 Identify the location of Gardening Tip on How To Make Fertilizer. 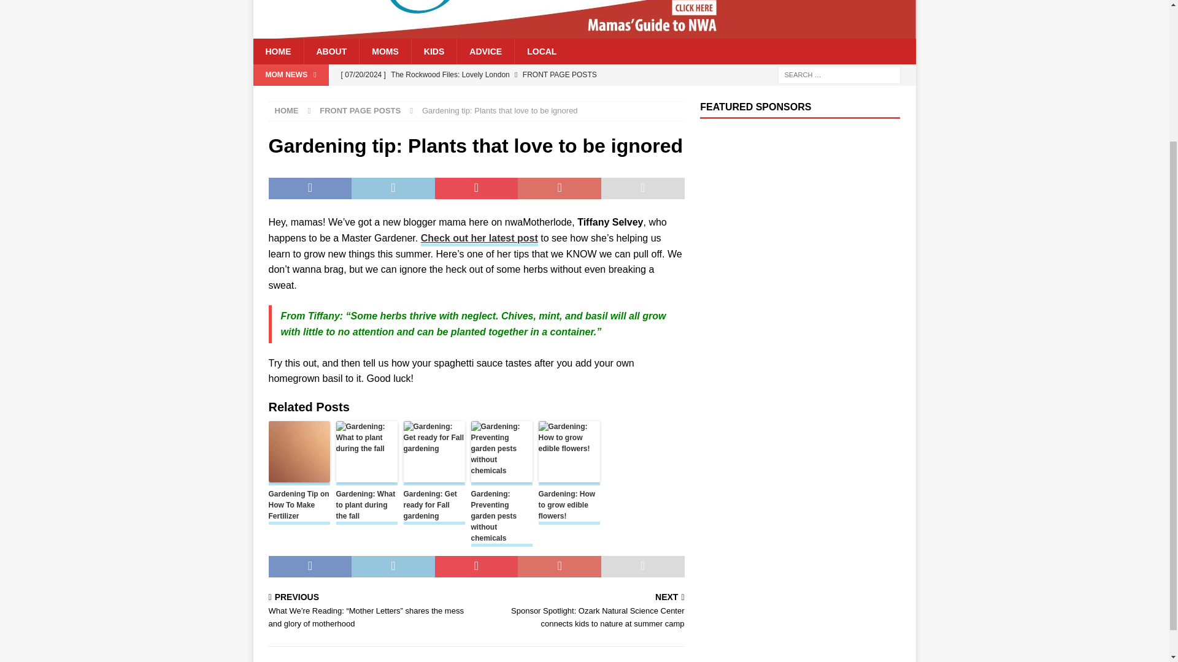
(299, 506).